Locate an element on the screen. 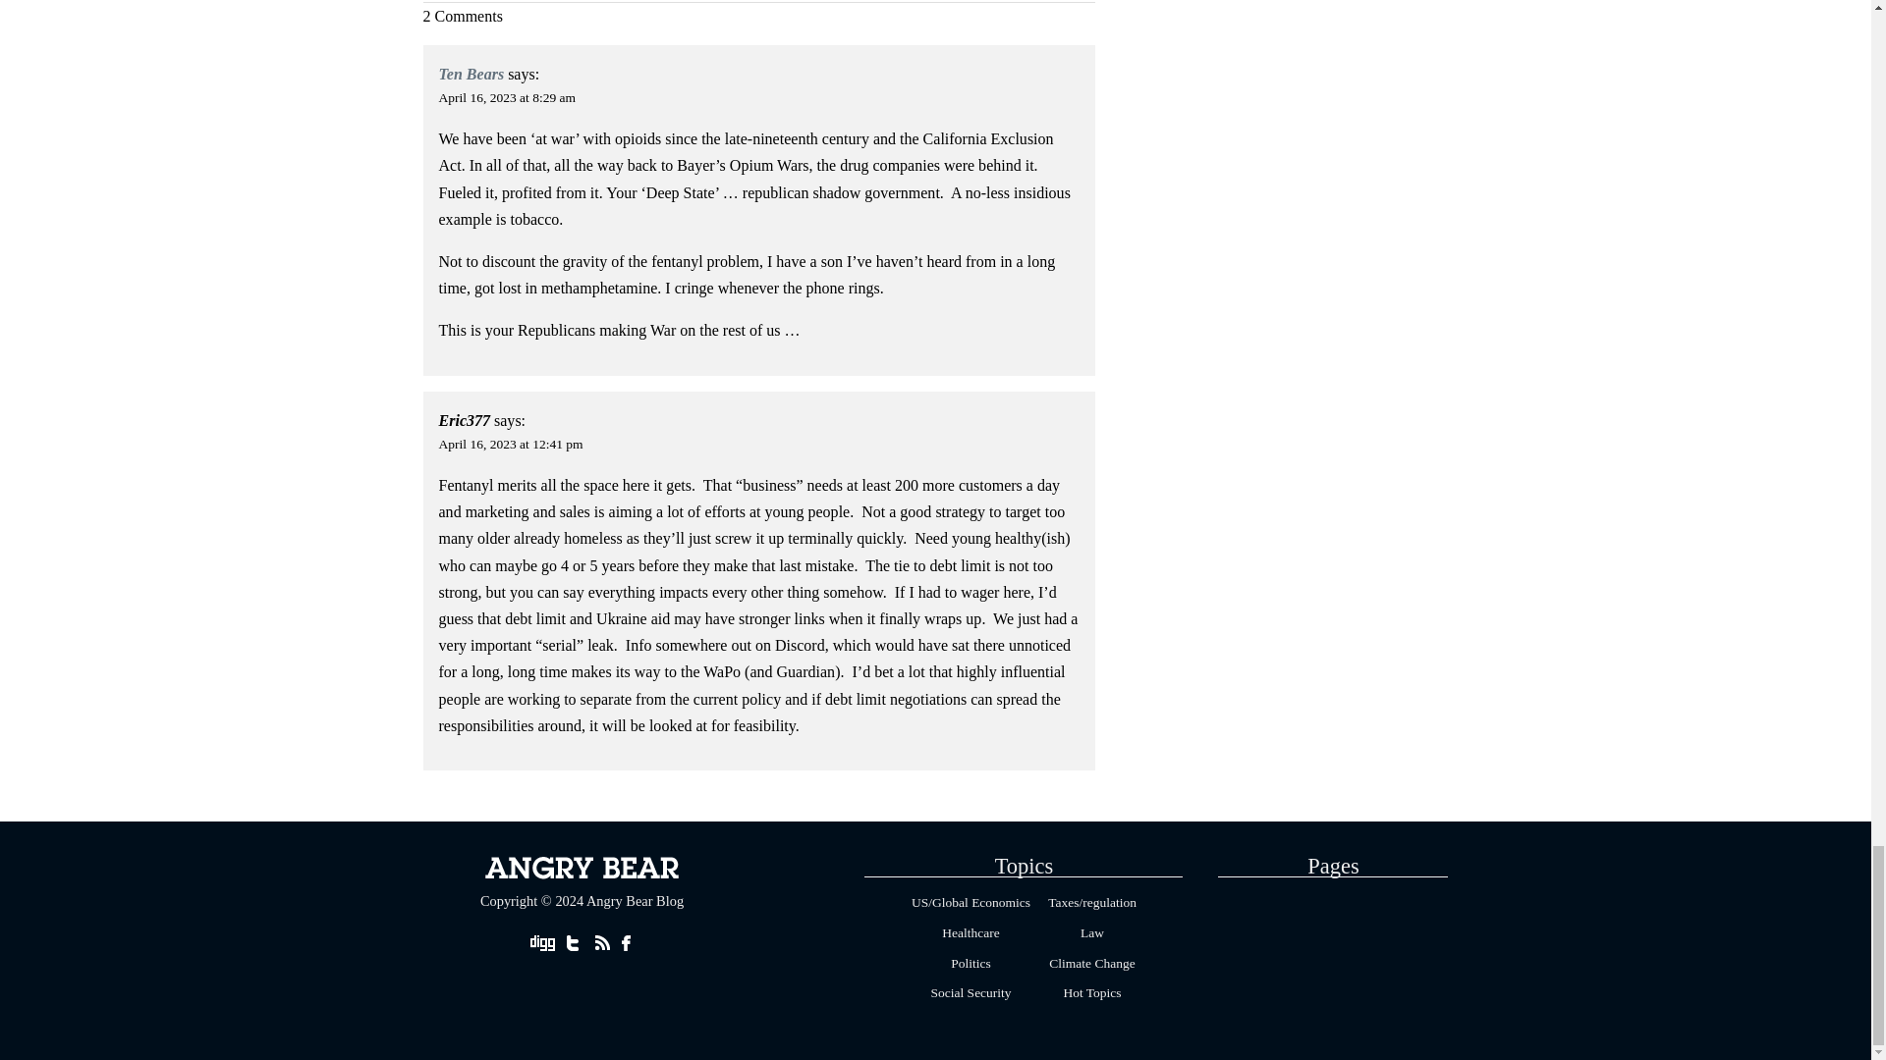  April 16, 2023 at 12:41 pm is located at coordinates (511, 444).